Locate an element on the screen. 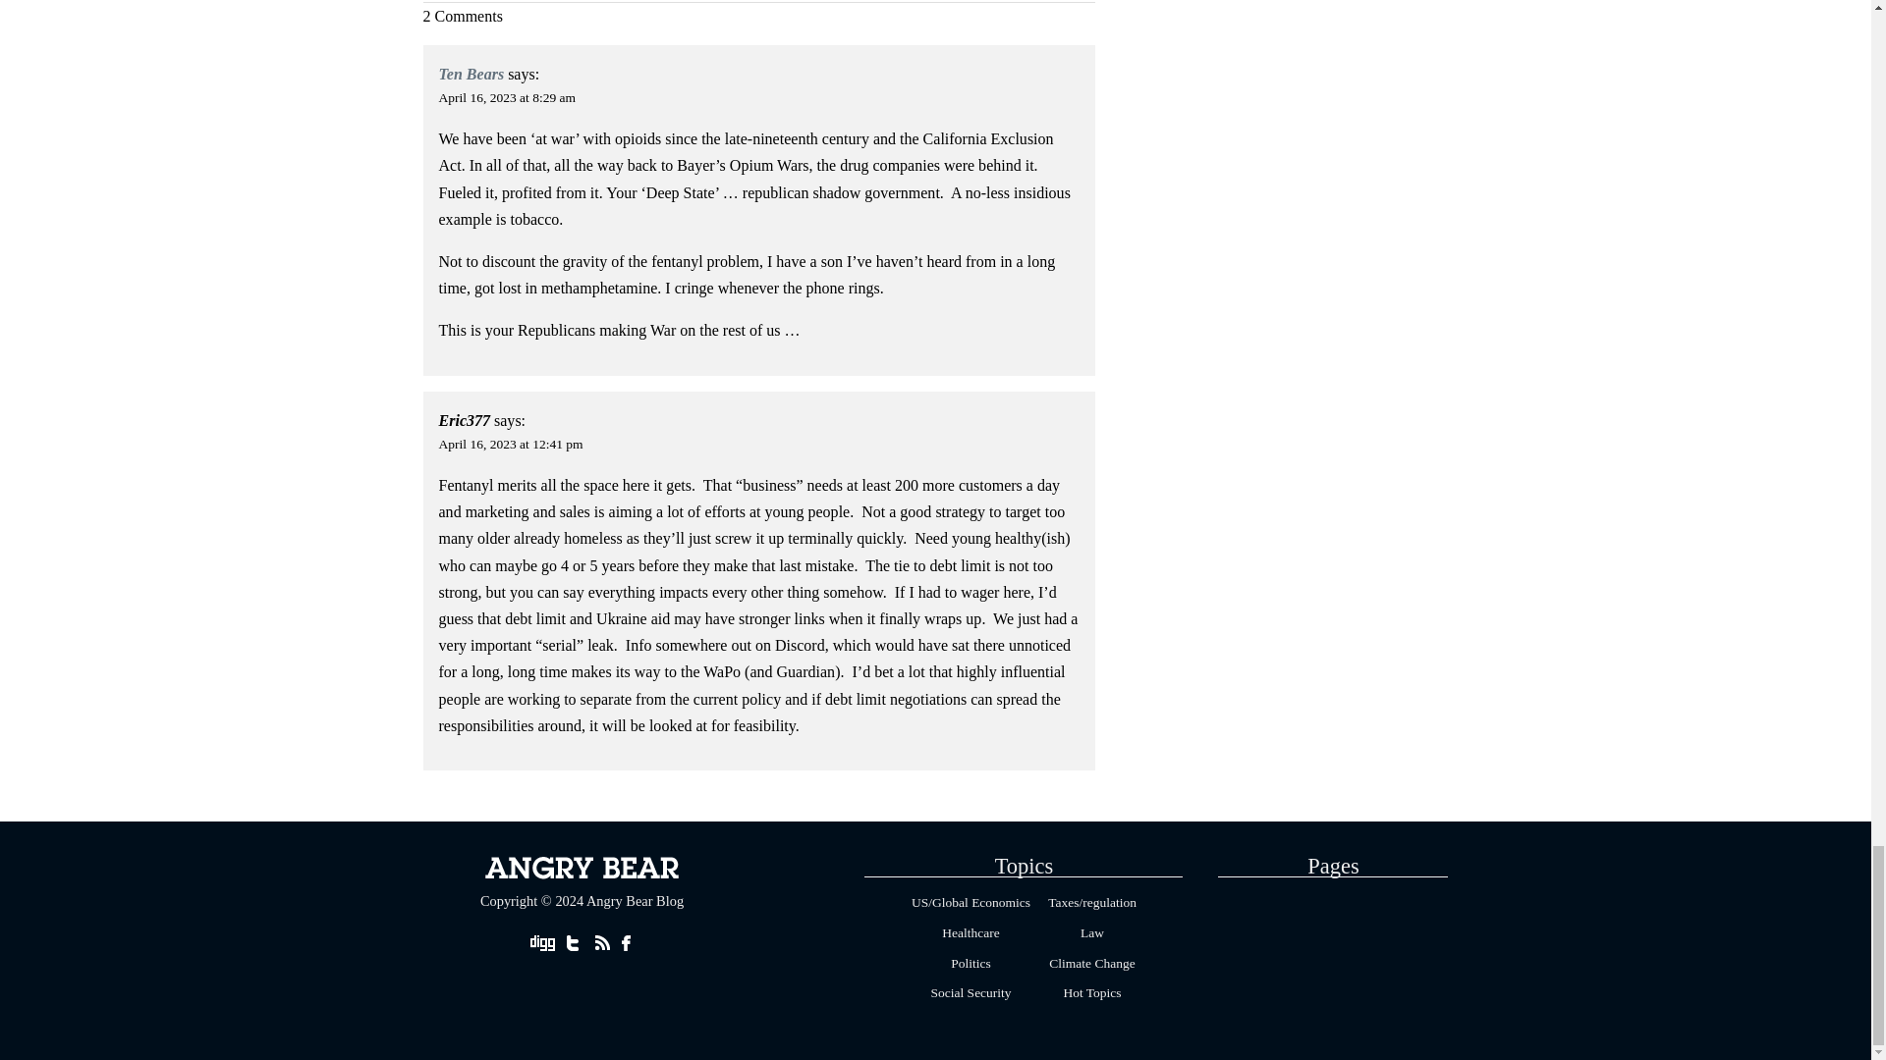  April 16, 2023 at 12:41 pm is located at coordinates (511, 444).